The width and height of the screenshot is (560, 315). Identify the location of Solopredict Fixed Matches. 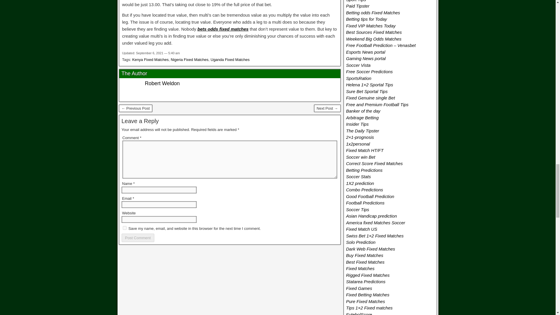
(135, 108).